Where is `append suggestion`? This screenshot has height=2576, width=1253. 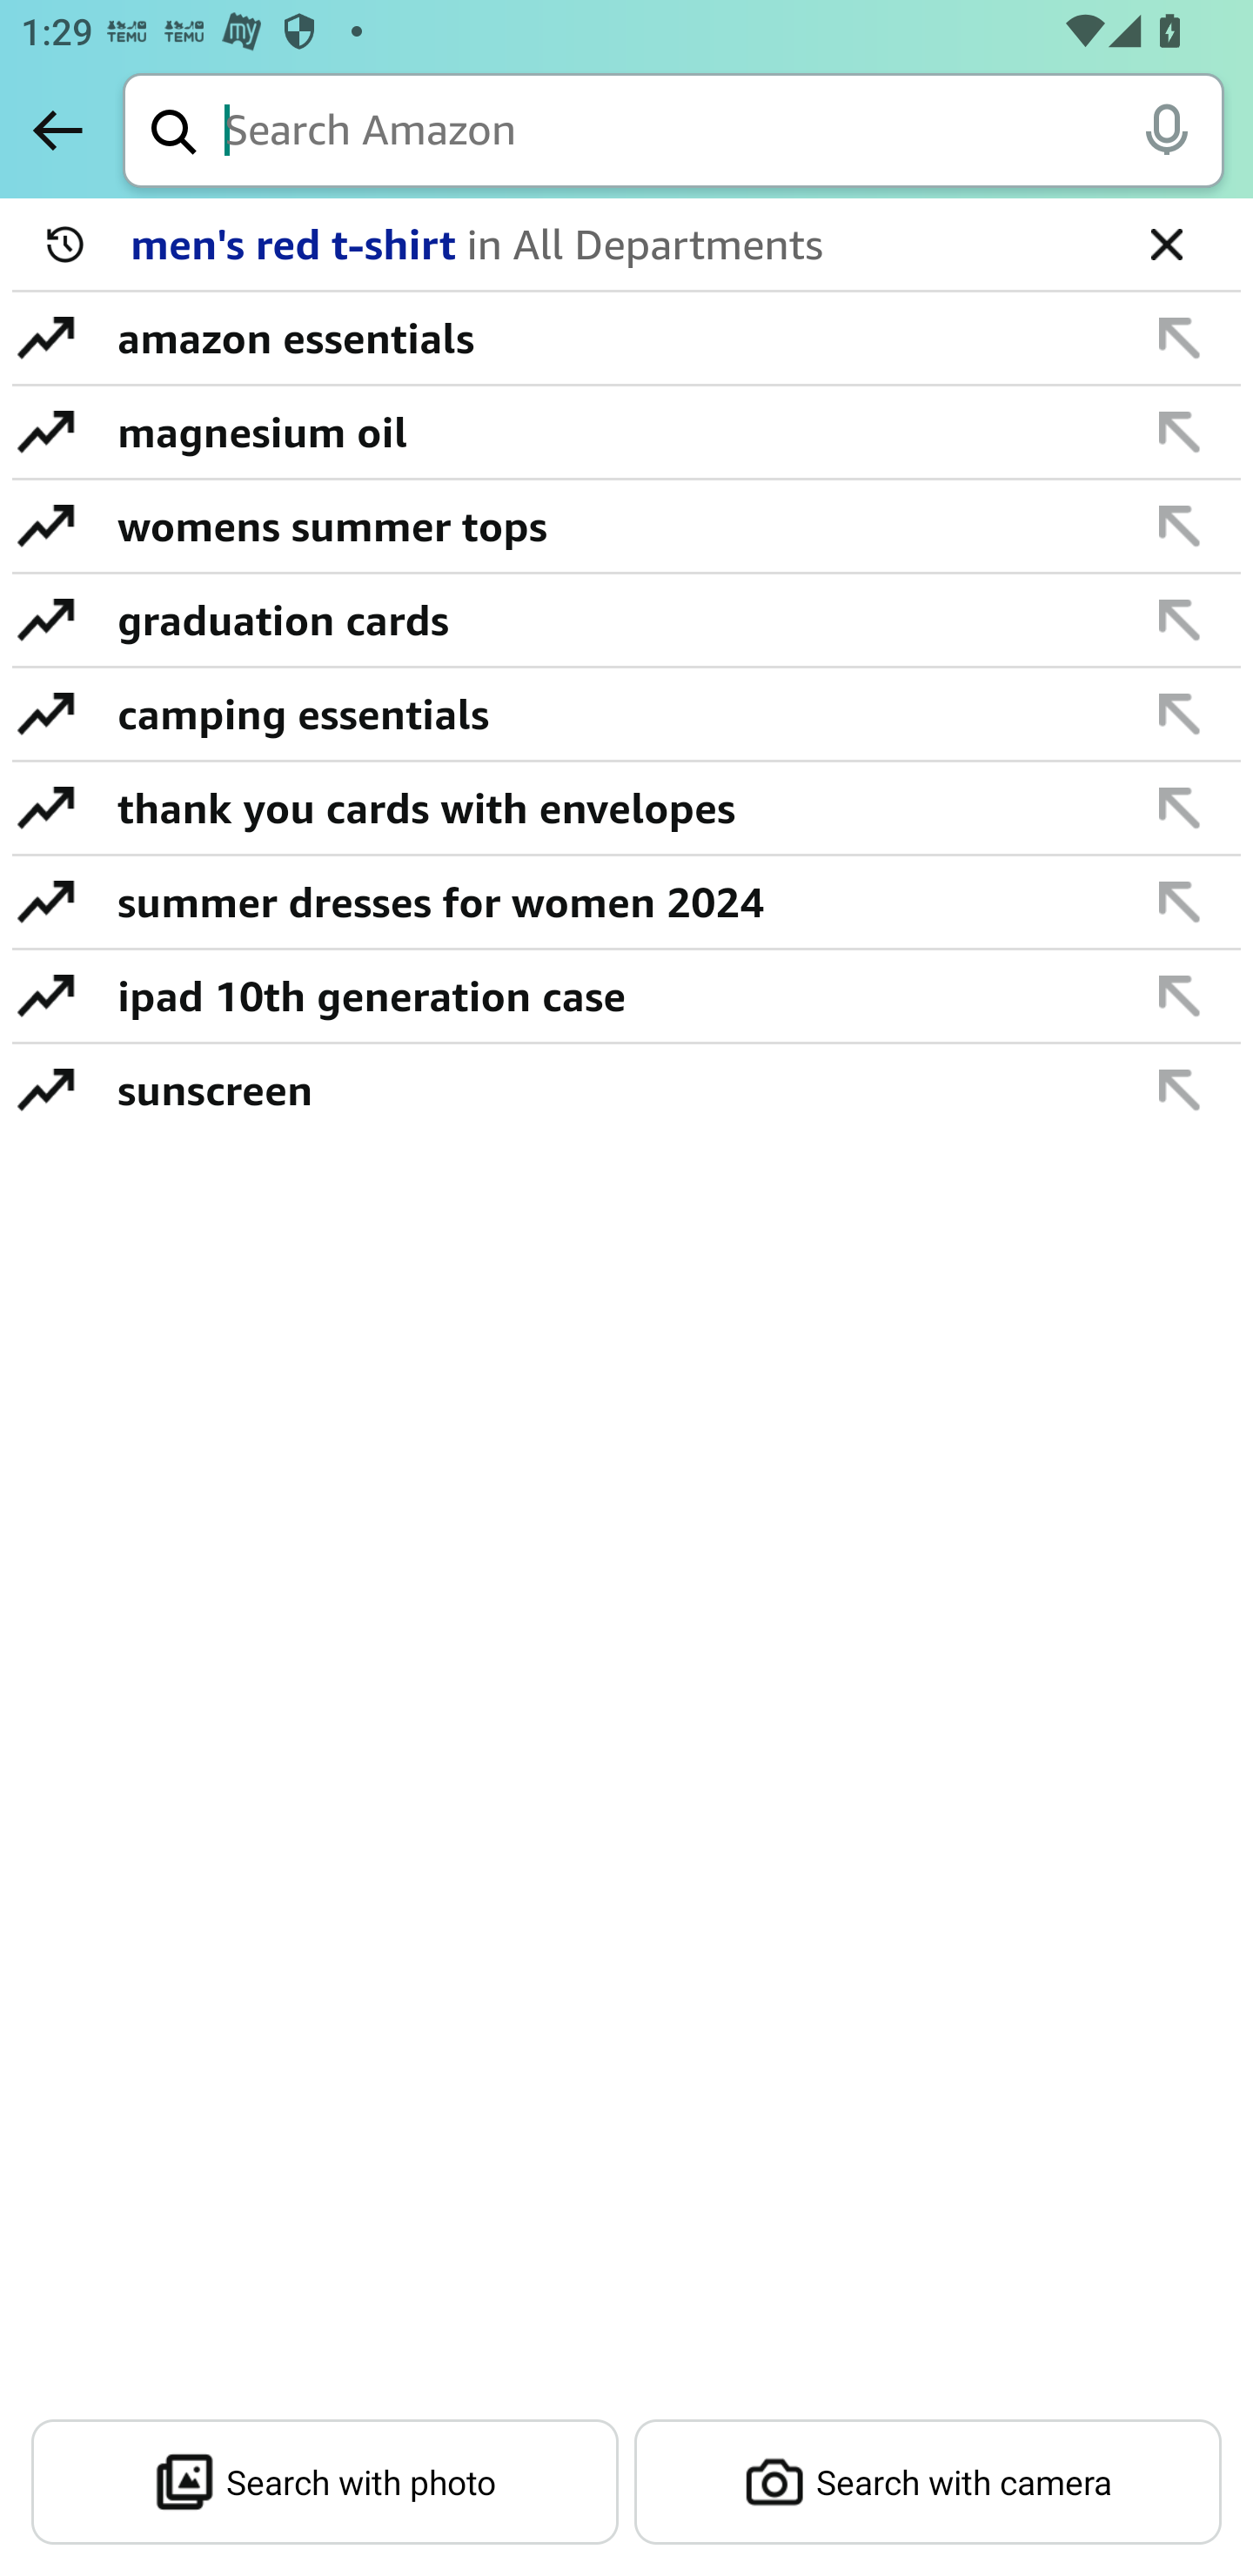 append suggestion is located at coordinates (1180, 714).